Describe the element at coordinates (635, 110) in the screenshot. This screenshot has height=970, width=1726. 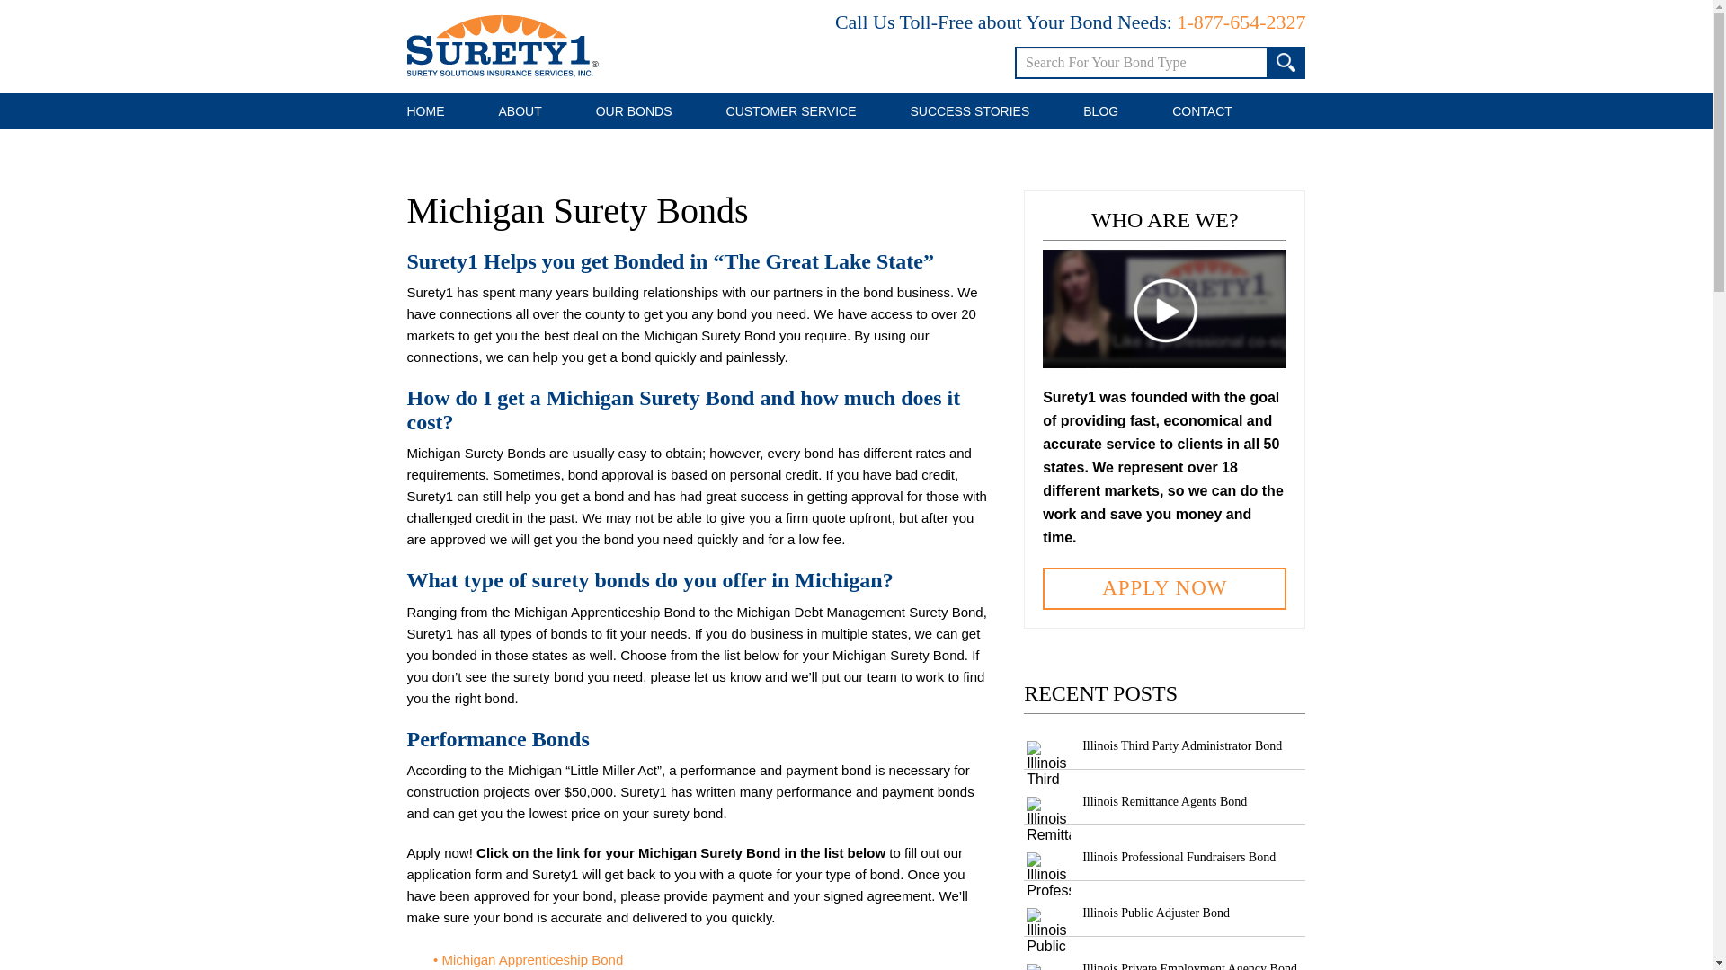
I see `OUR BONDS` at that location.